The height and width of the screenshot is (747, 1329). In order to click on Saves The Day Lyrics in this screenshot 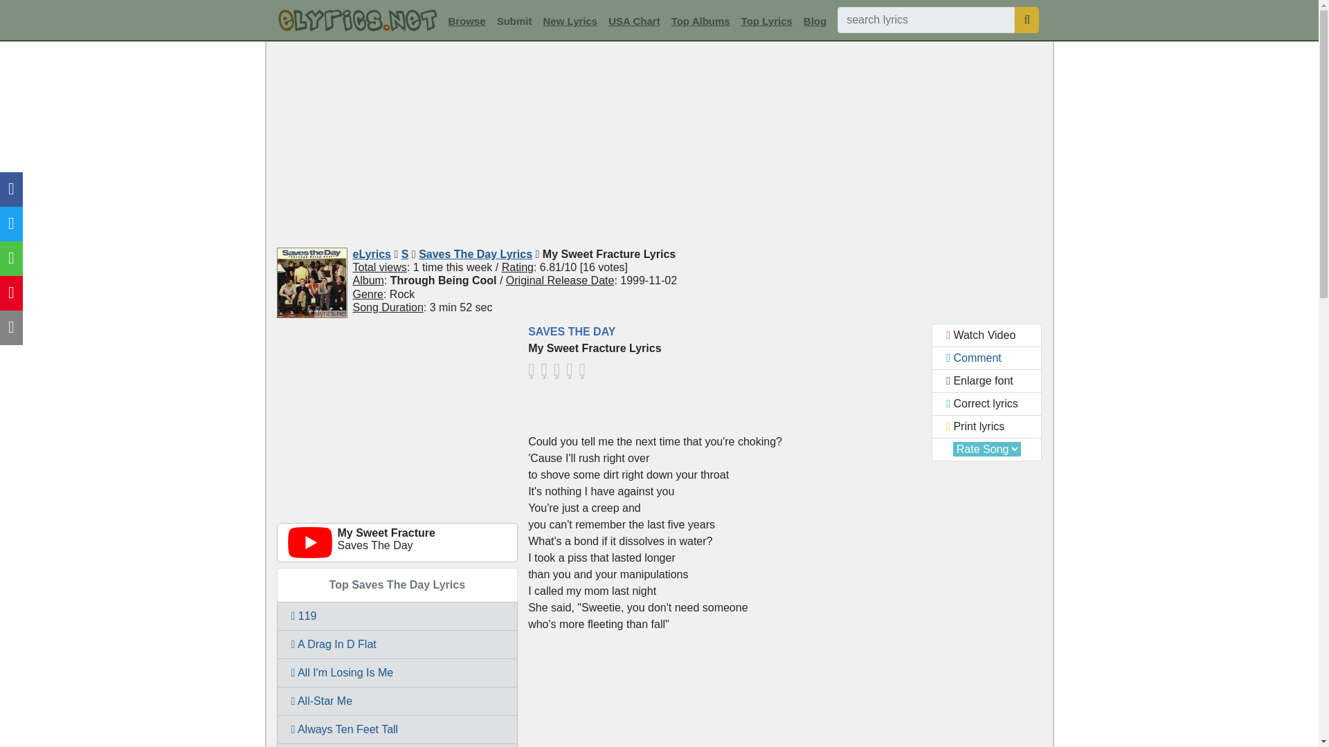, I will do `click(475, 253)`.